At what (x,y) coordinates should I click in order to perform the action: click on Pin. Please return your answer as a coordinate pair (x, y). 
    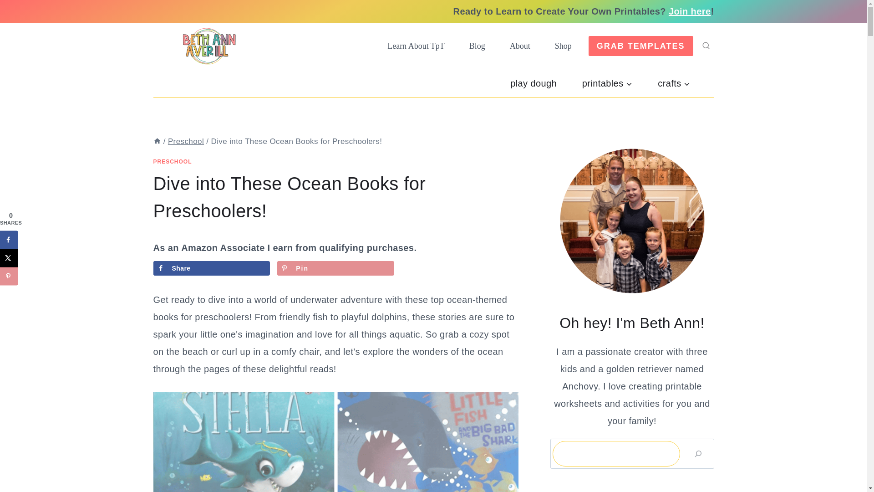
    Looking at the image, I should click on (335, 268).